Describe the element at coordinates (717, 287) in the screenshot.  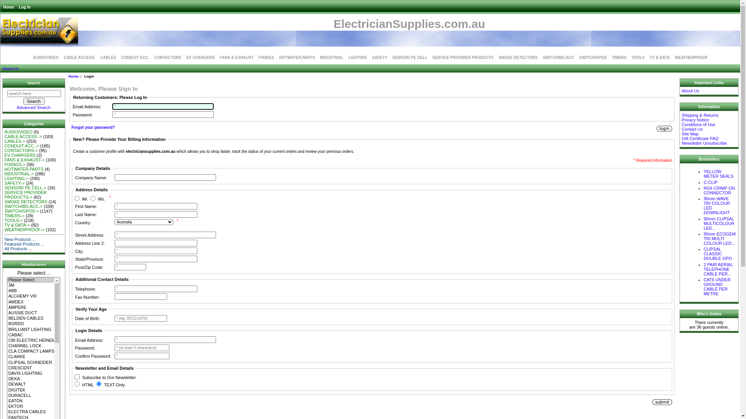
I see `CAT6 UNDER GROUND CABLE PER METRE` at that location.